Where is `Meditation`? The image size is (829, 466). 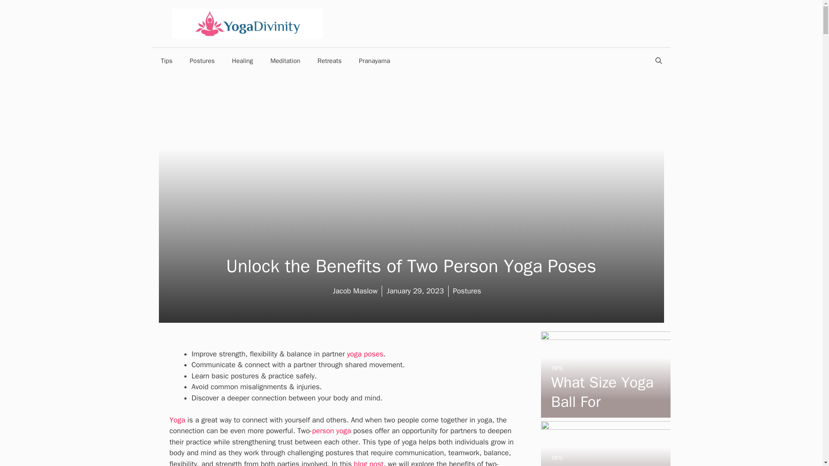 Meditation is located at coordinates (285, 60).